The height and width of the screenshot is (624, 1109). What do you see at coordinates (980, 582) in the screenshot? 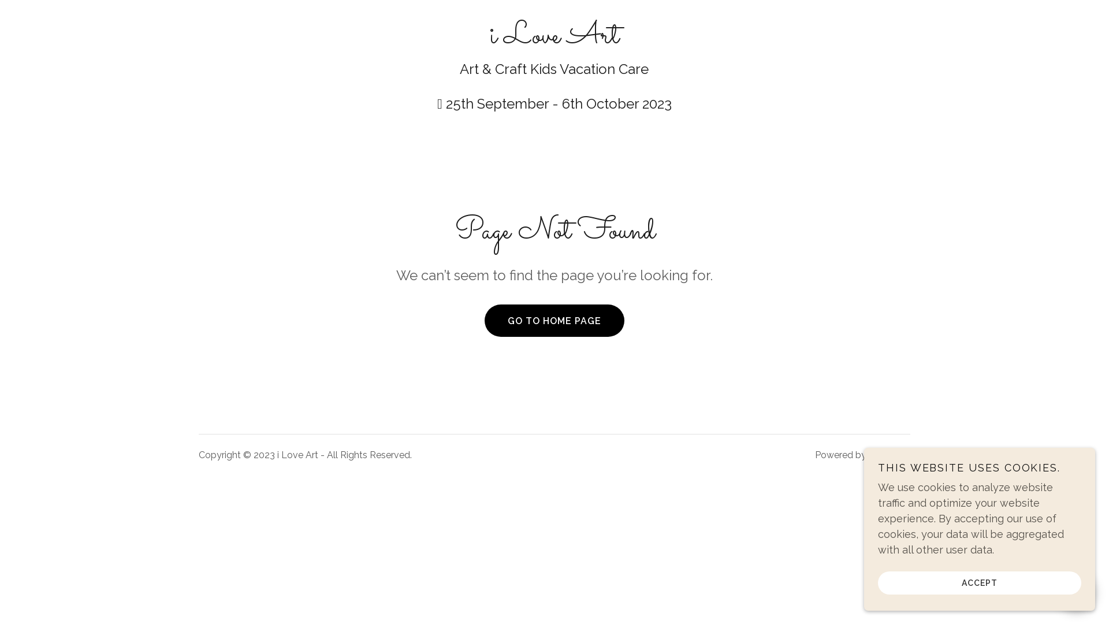
I see `ACCEPT` at bounding box center [980, 582].